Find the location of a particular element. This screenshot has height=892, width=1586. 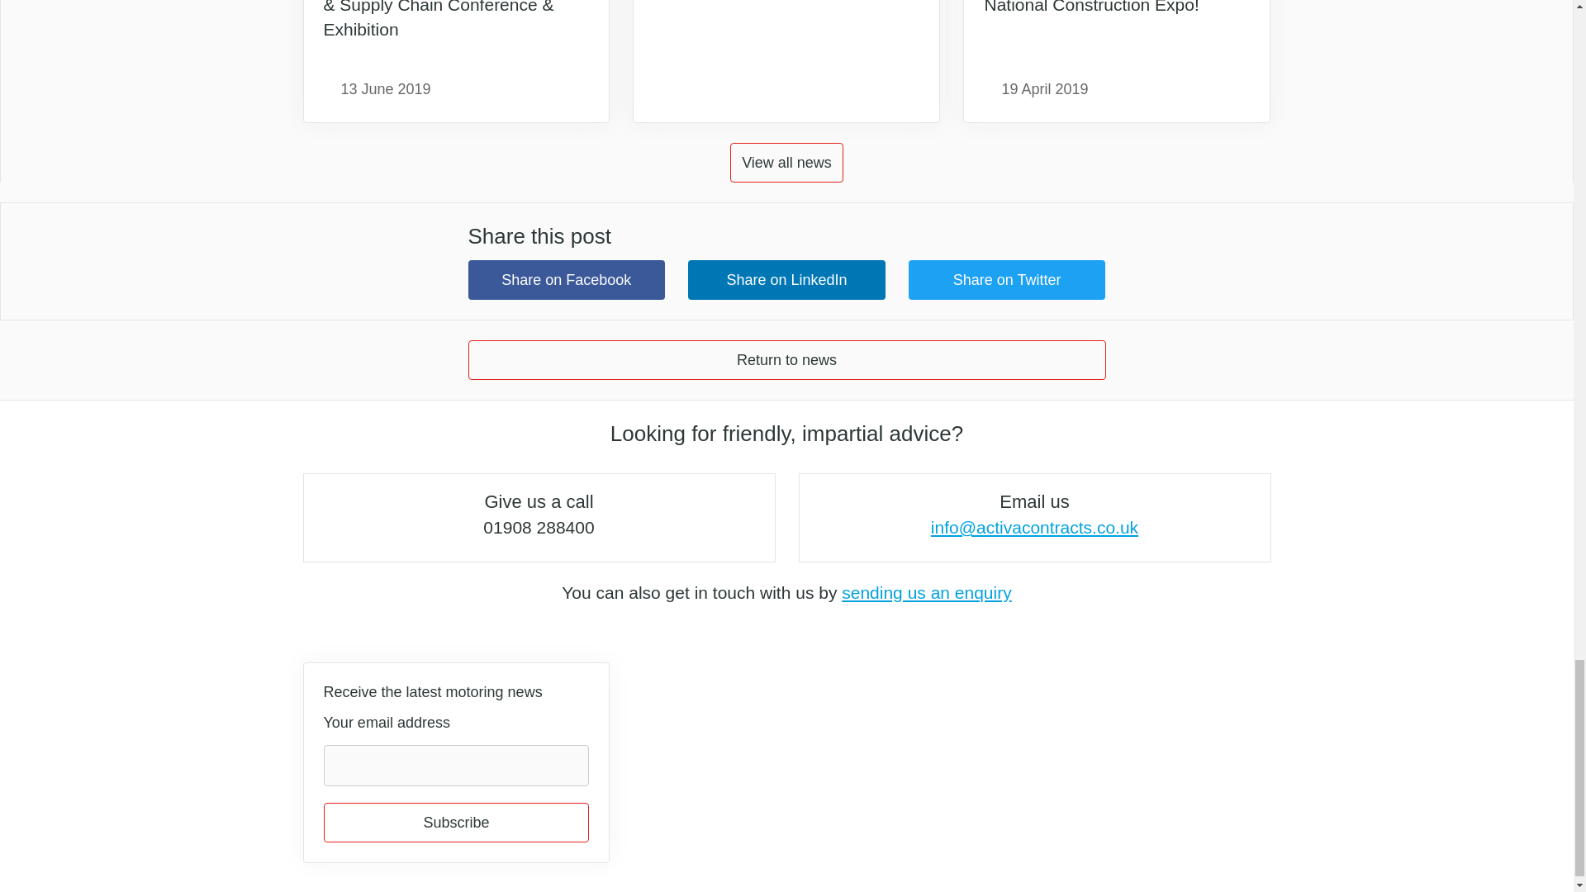

Share on Twitter is located at coordinates (1007, 279).